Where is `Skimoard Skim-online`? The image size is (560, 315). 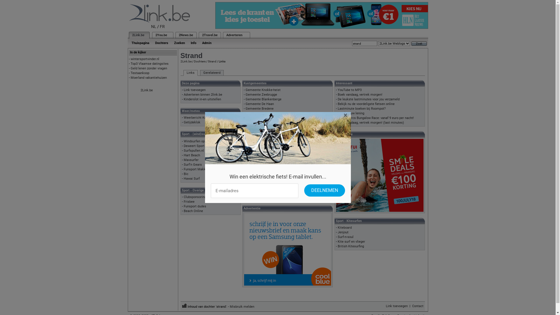 Skimoard Skim-online is located at coordinates (262, 183).